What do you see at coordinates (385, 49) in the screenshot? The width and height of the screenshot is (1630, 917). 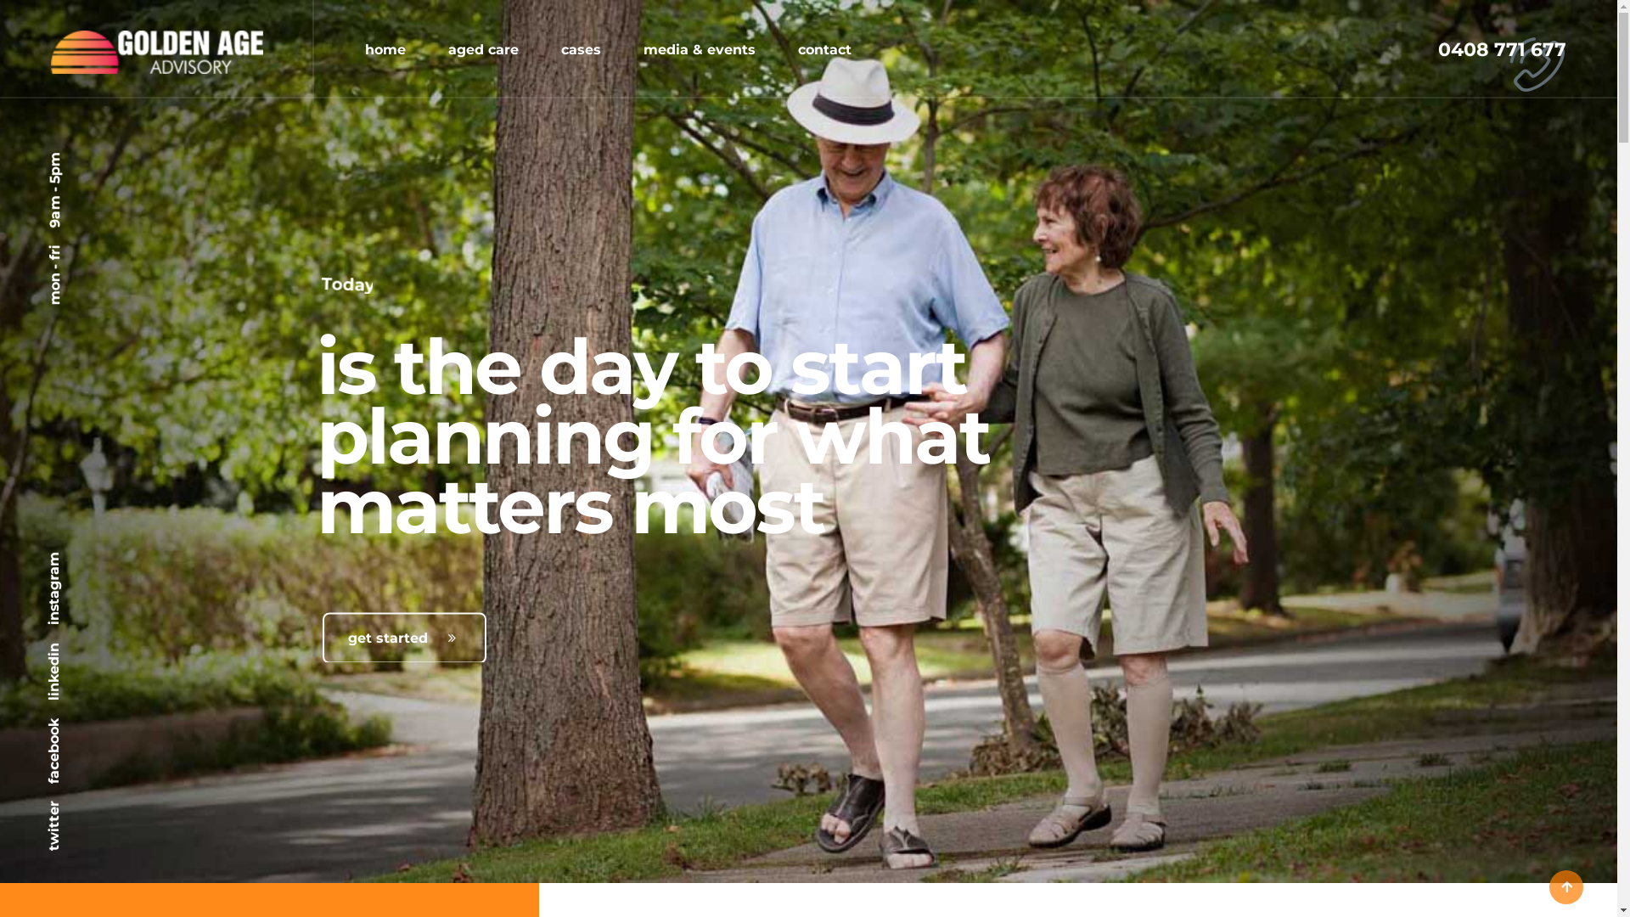 I see `home` at bounding box center [385, 49].